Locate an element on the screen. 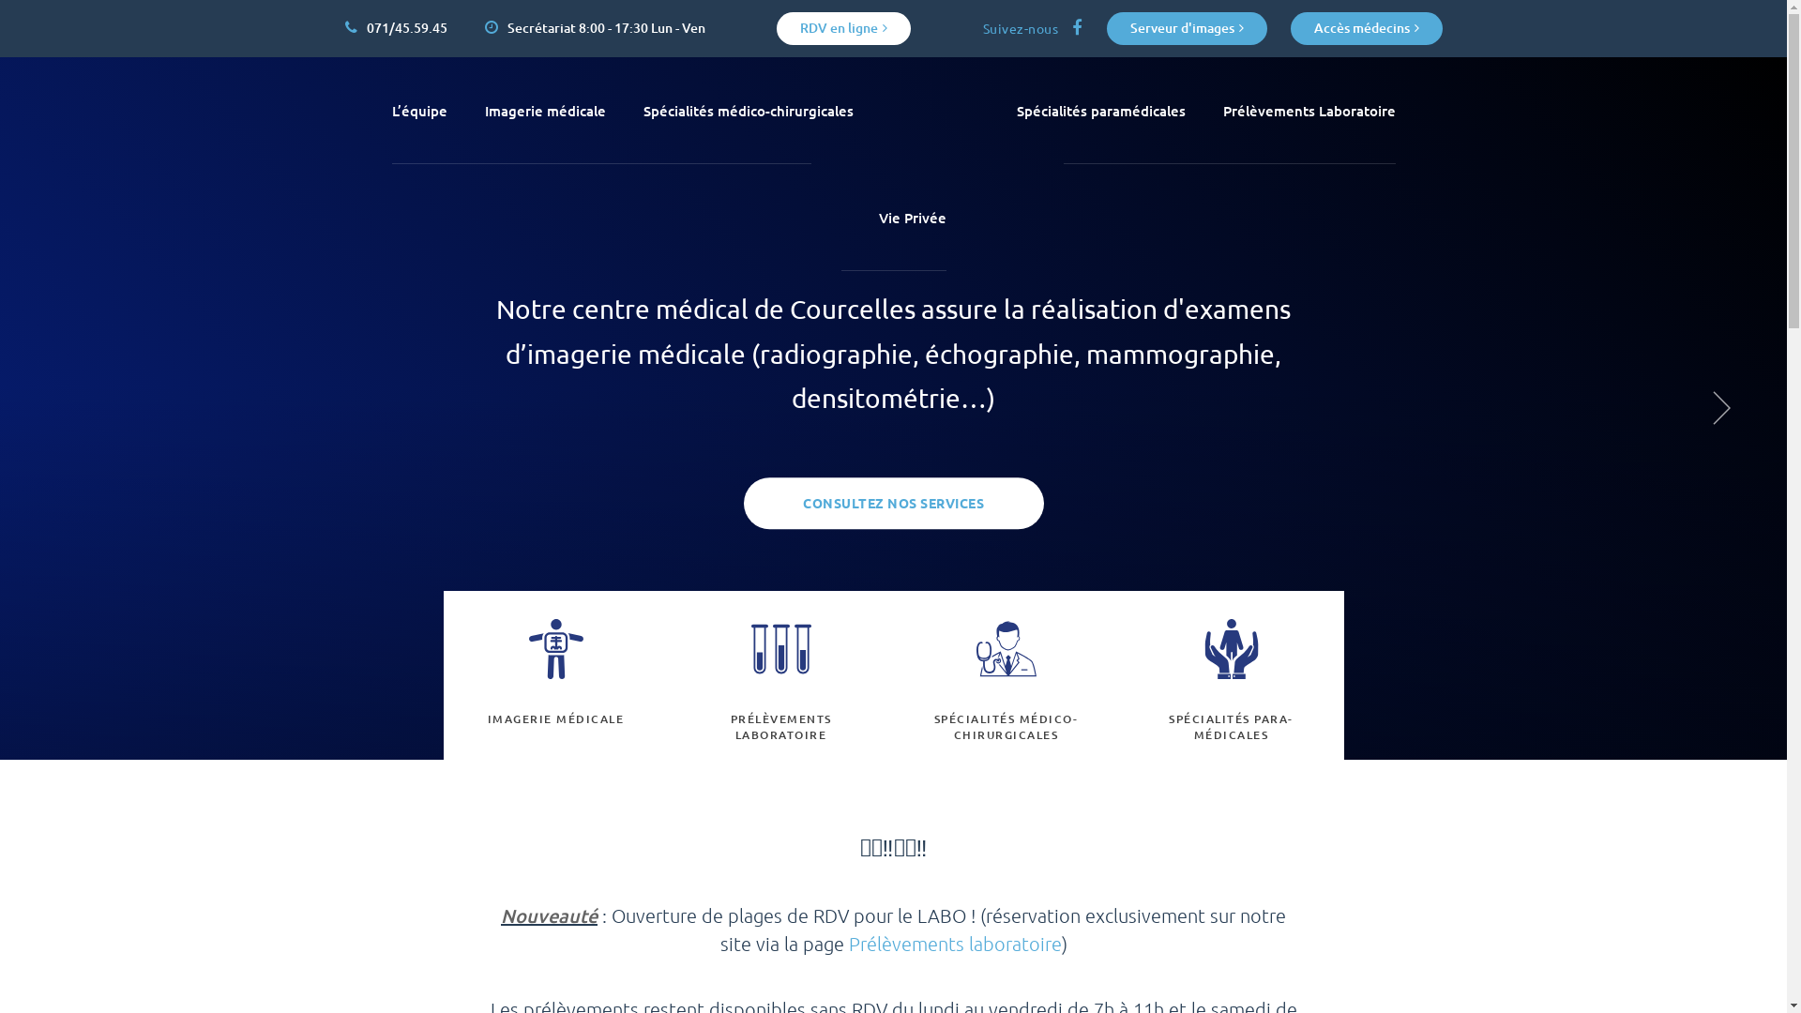 Image resolution: width=1801 pixels, height=1013 pixels. Suivez-nous is located at coordinates (1034, 28).